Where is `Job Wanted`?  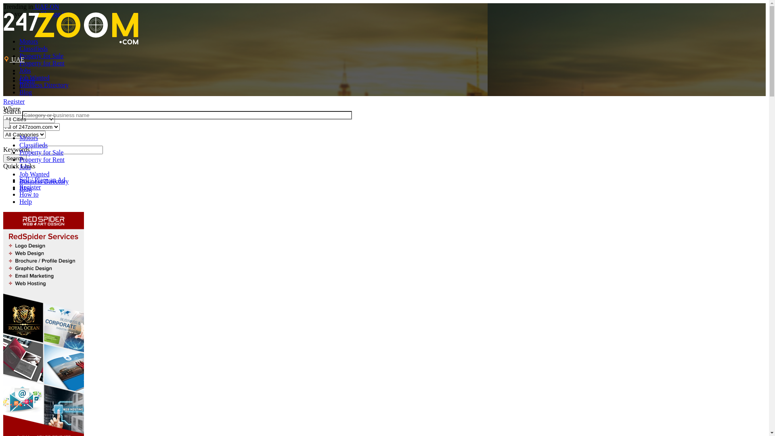 Job Wanted is located at coordinates (34, 78).